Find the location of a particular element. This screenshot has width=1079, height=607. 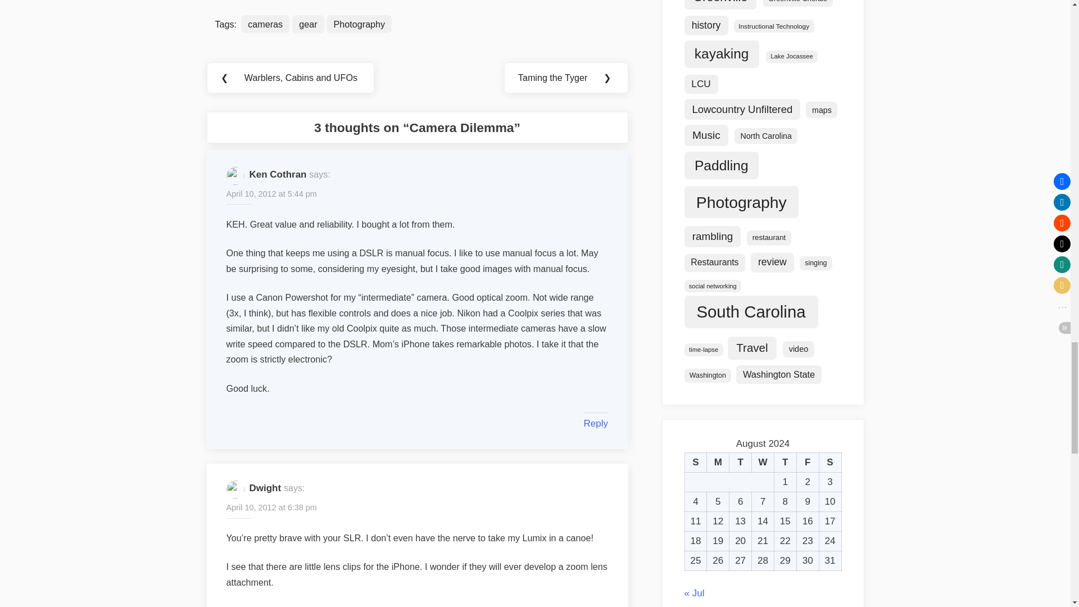

Wednesday is located at coordinates (763, 463).